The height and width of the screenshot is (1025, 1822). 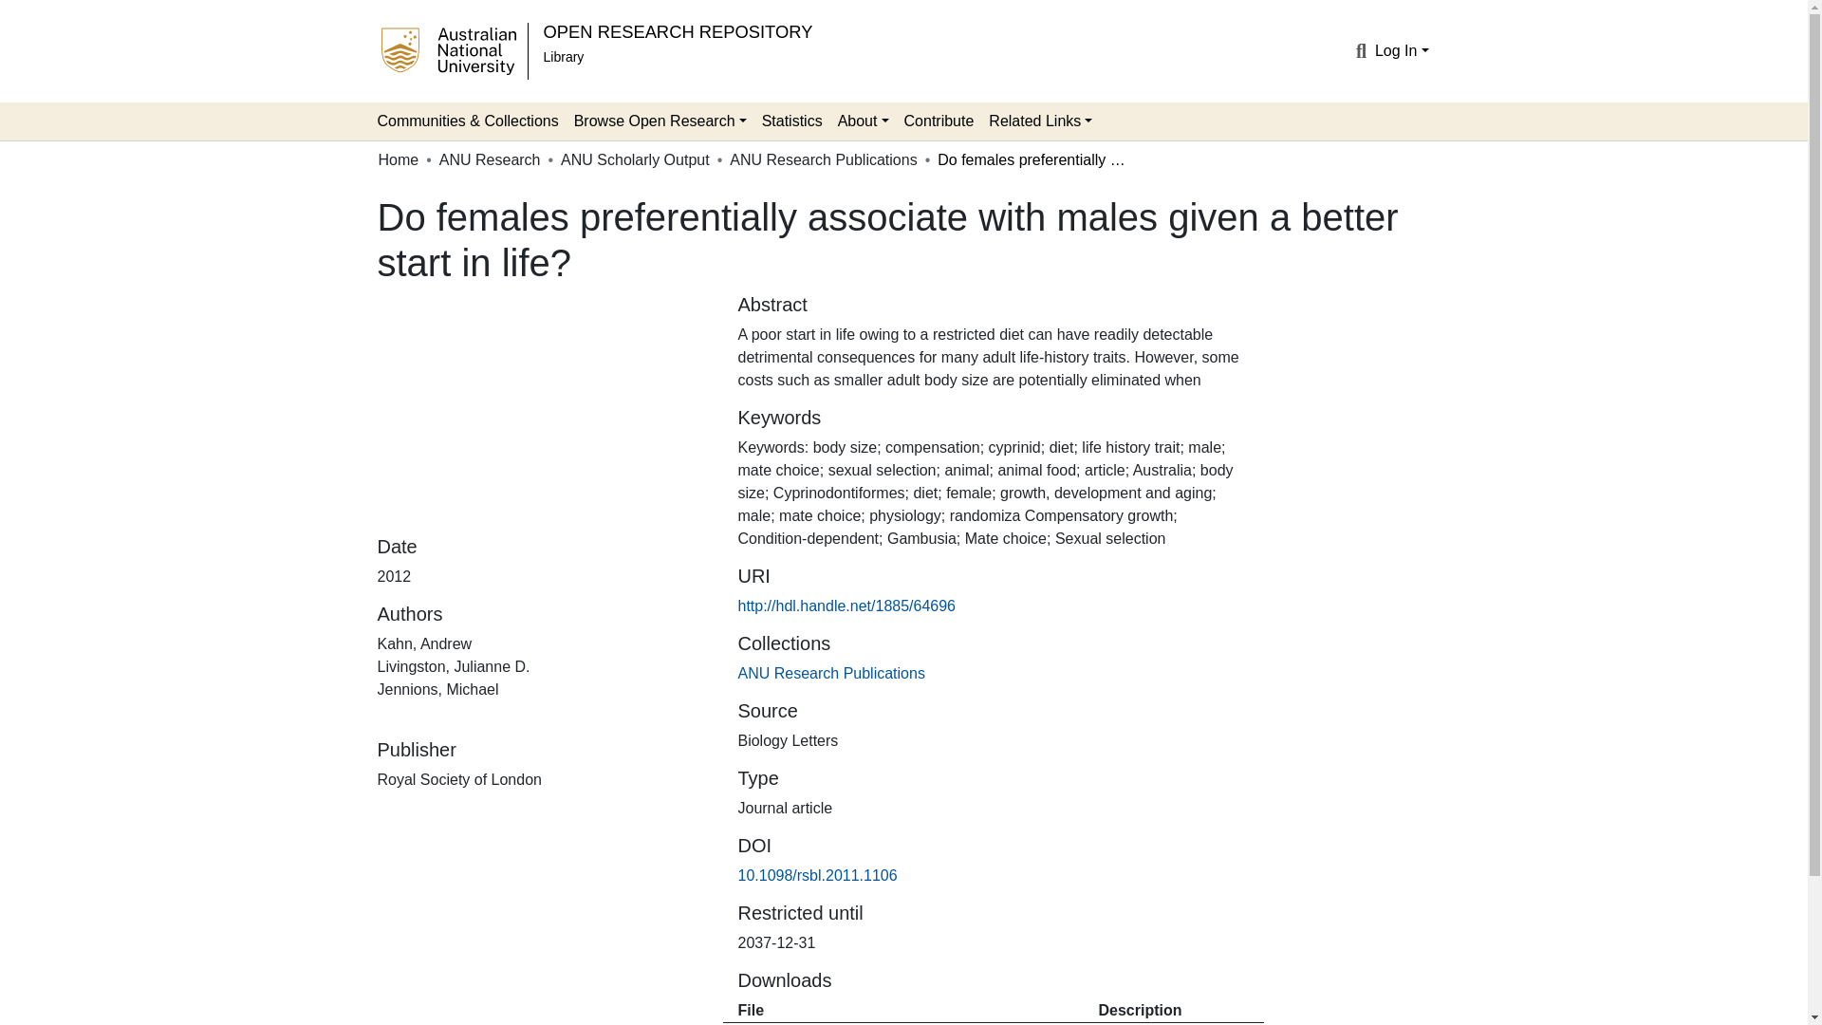 I want to click on About, so click(x=864, y=121).